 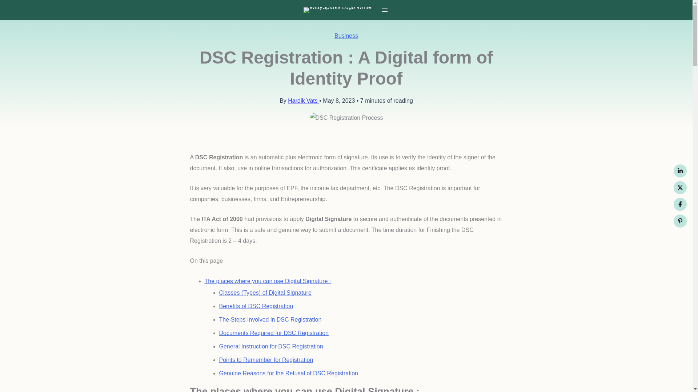 I want to click on Genuine Reasons for the Refusal of DSC Registration, so click(x=288, y=373).